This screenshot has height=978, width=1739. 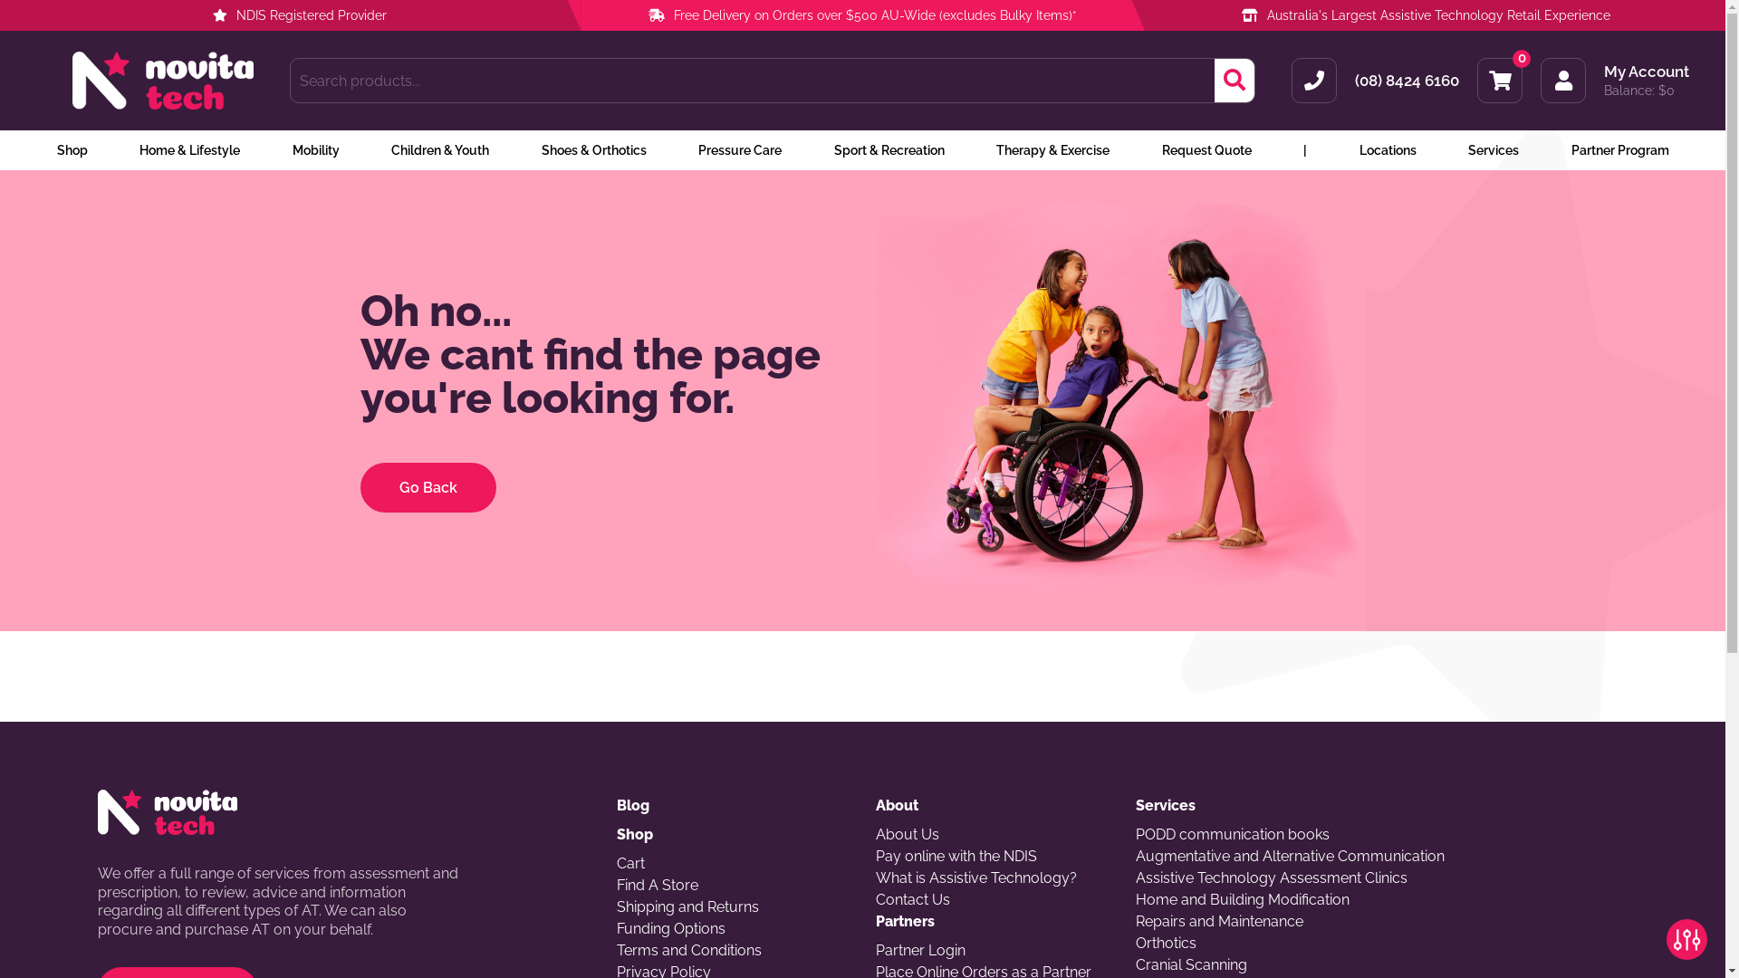 I want to click on Shipping and Returns, so click(x=734, y=907).